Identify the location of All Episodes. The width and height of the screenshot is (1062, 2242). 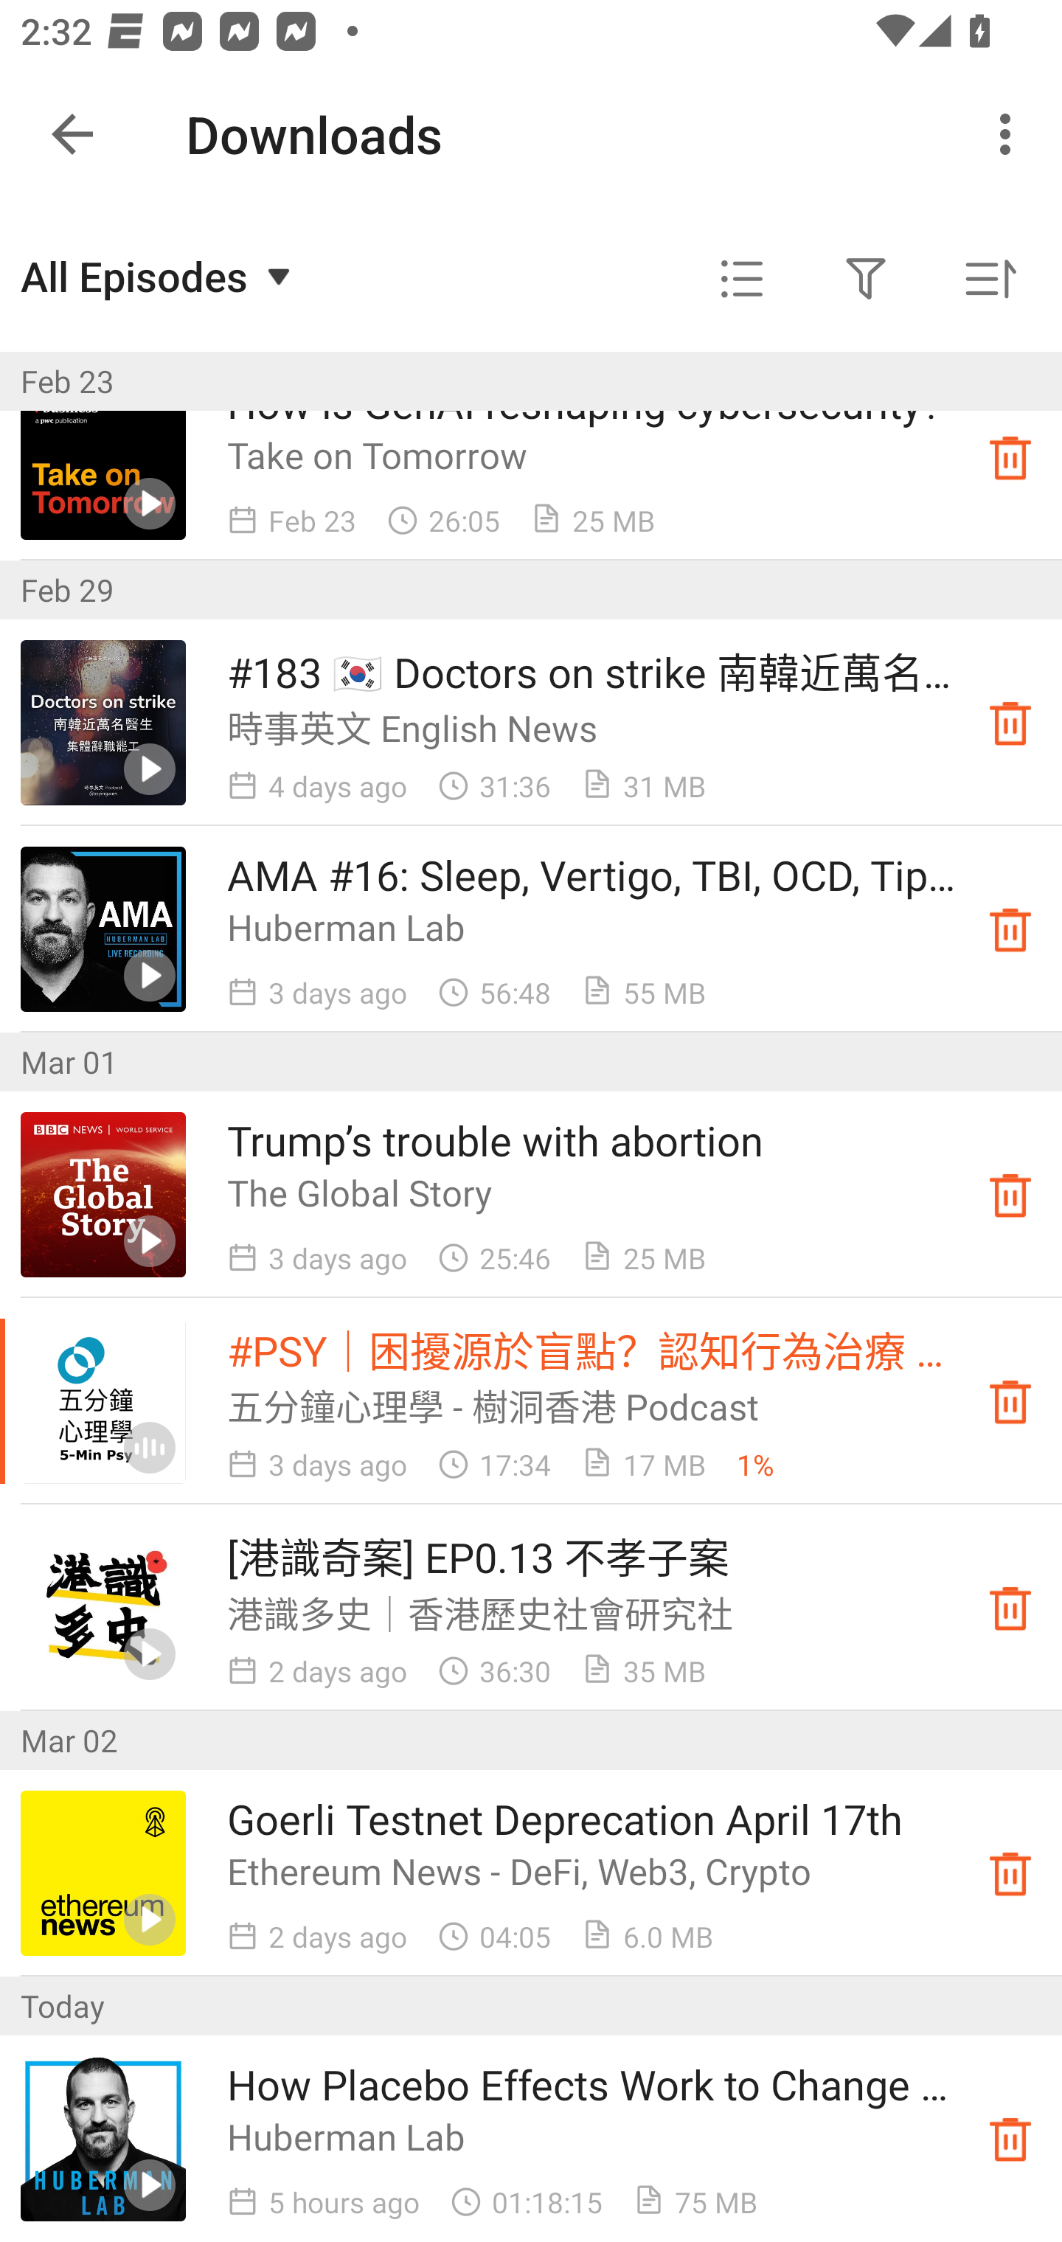
(159, 276).